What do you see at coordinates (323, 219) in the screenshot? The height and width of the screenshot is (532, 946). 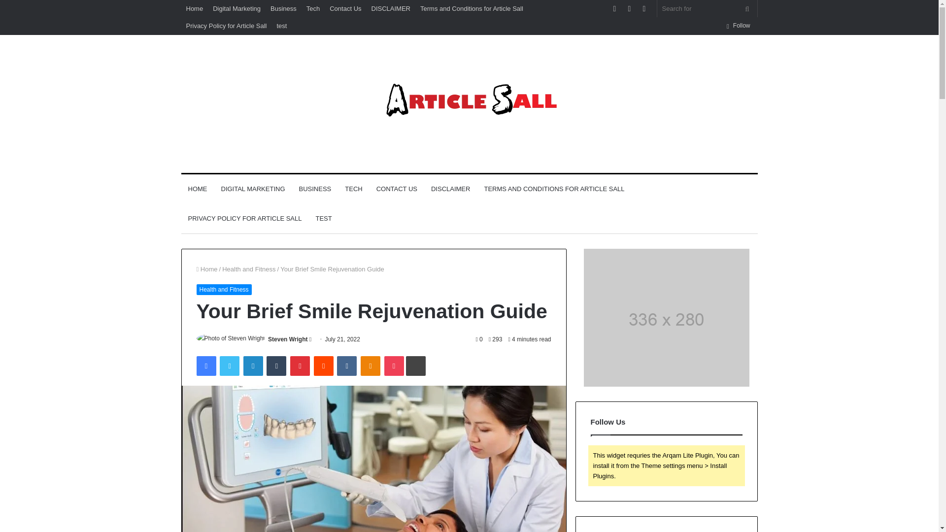 I see `TEST` at bounding box center [323, 219].